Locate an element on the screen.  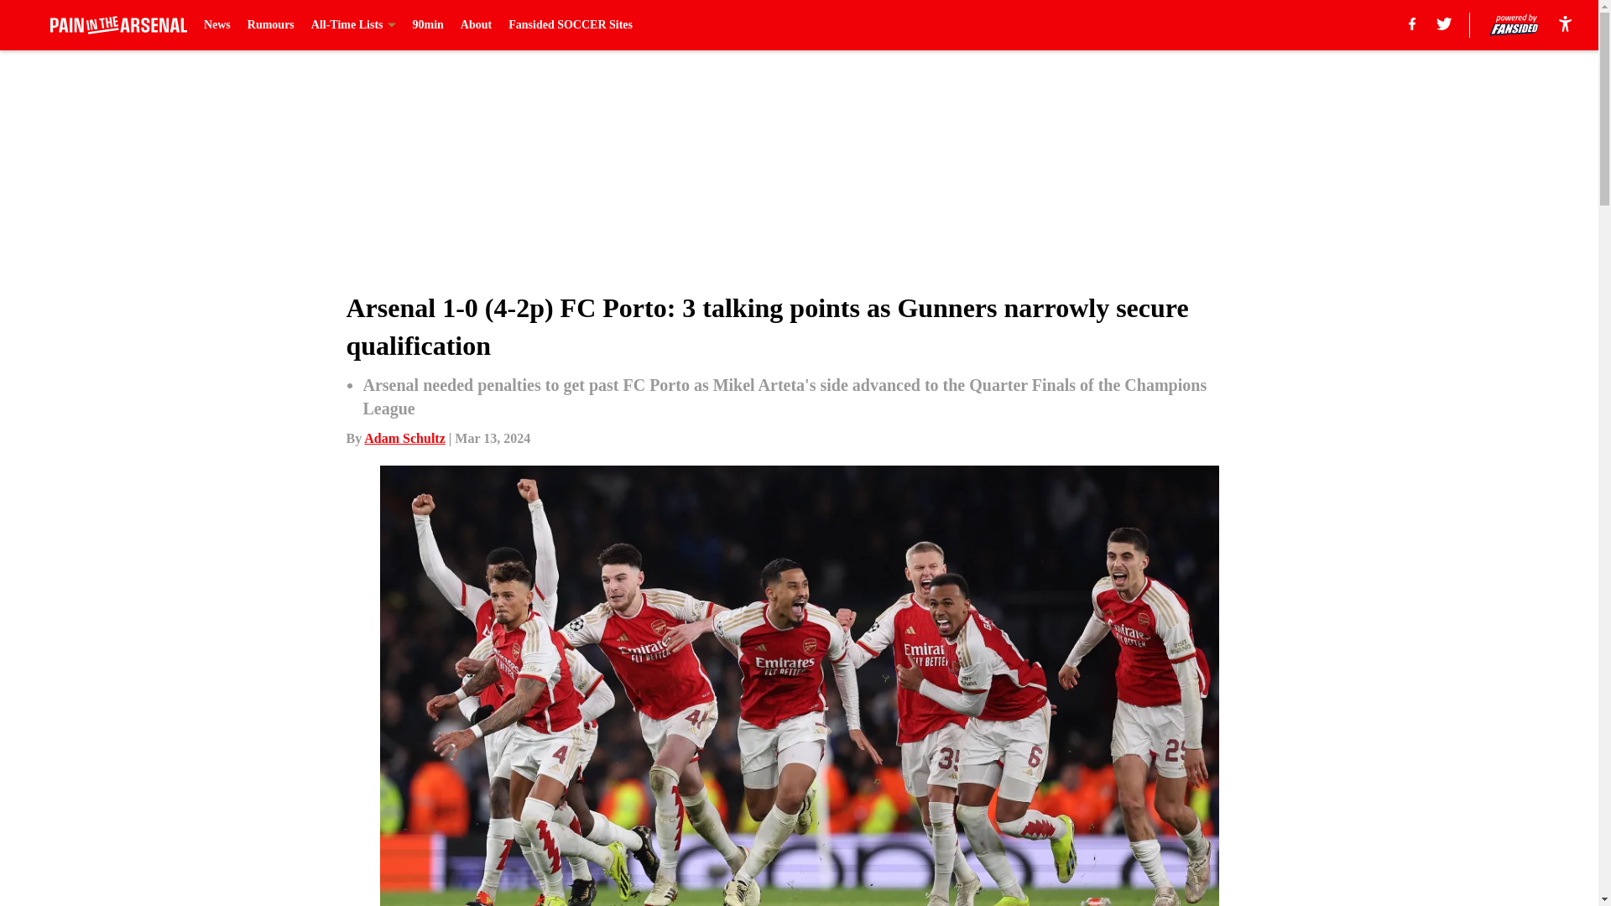
Adam Schultz is located at coordinates (404, 438).